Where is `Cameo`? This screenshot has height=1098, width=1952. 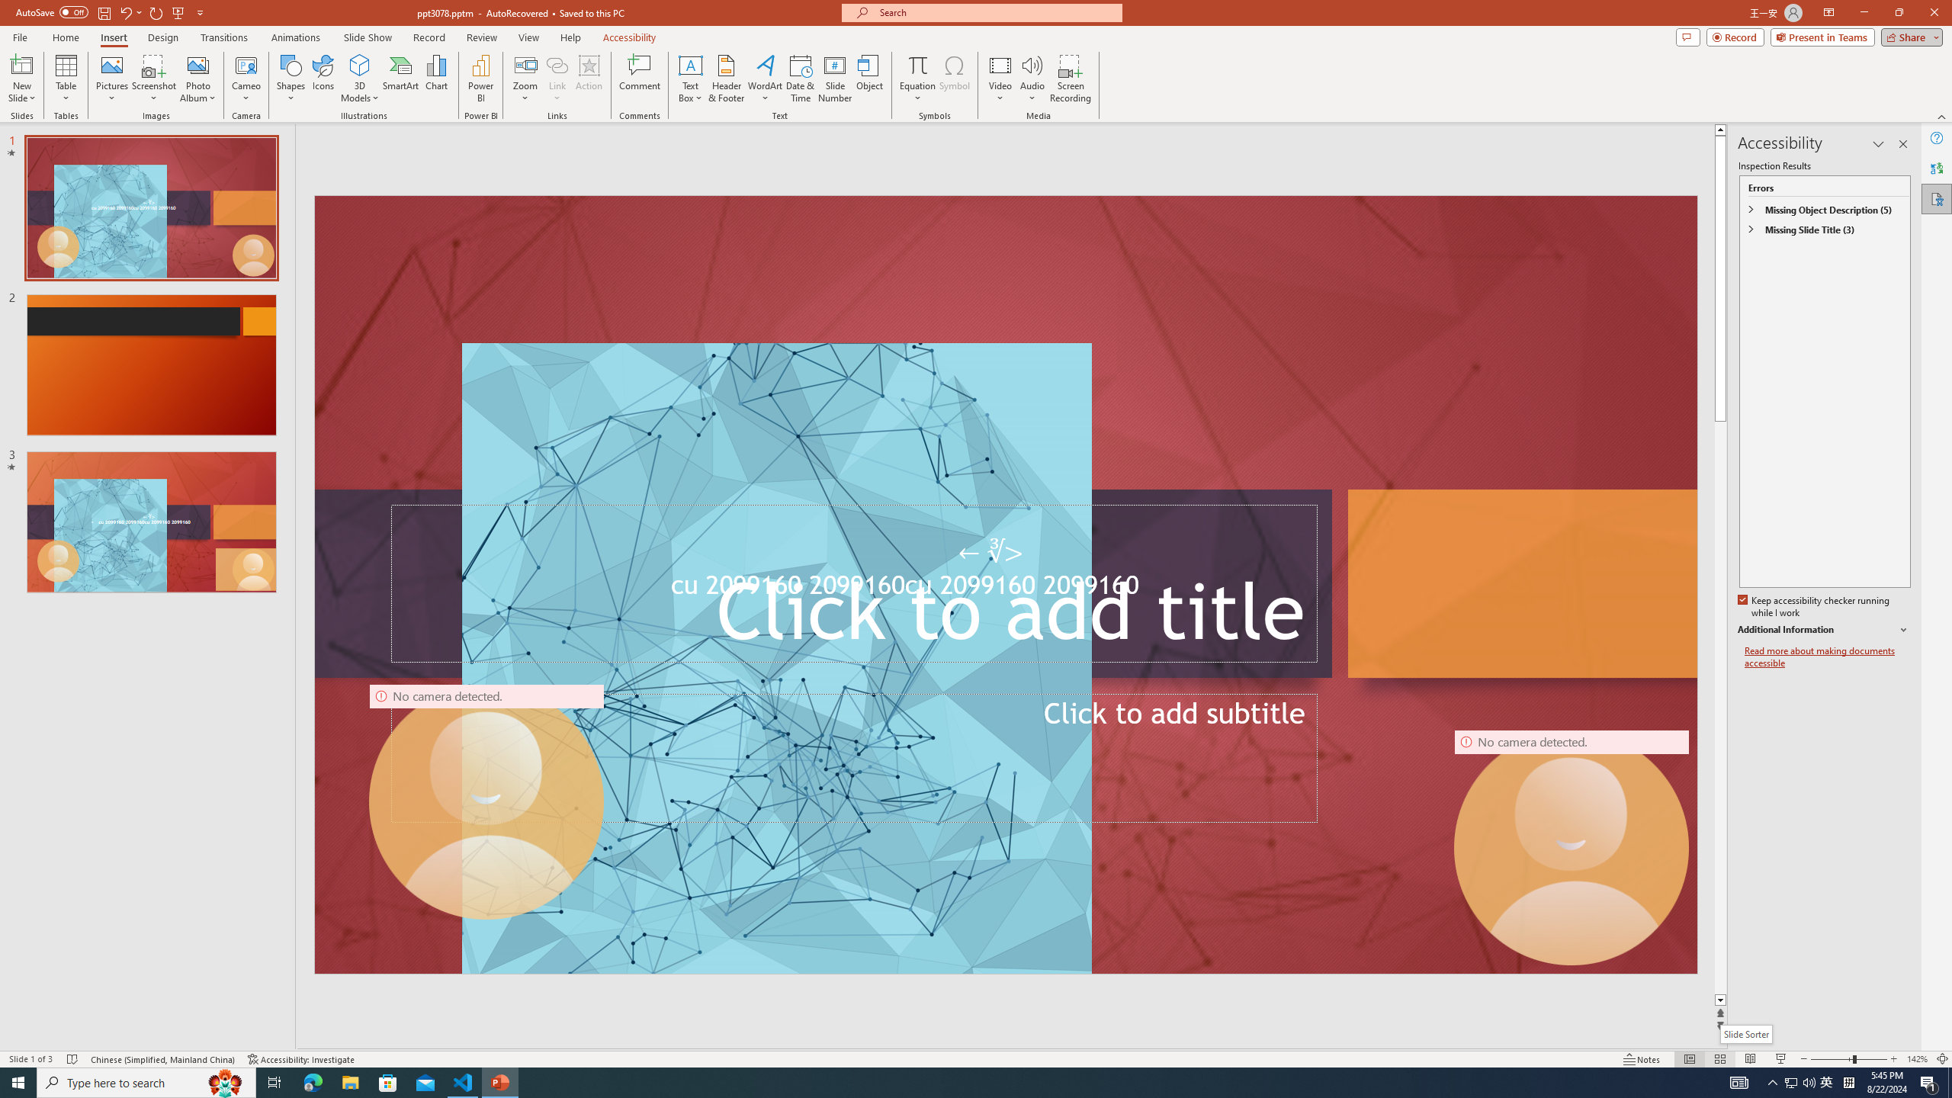
Cameo is located at coordinates (247, 65).